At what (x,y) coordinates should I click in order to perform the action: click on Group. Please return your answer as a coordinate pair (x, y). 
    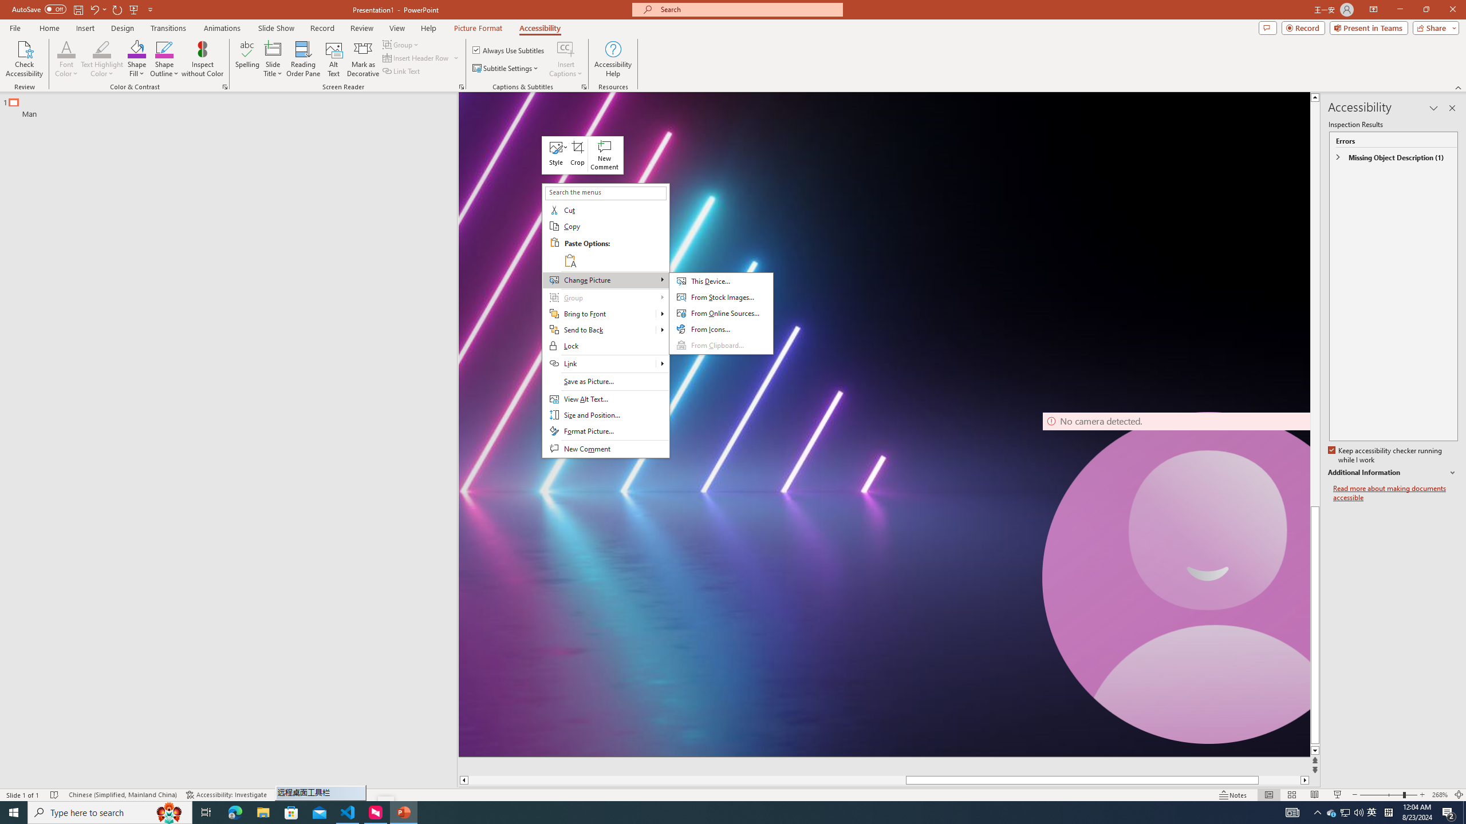
    Looking at the image, I should click on (605, 298).